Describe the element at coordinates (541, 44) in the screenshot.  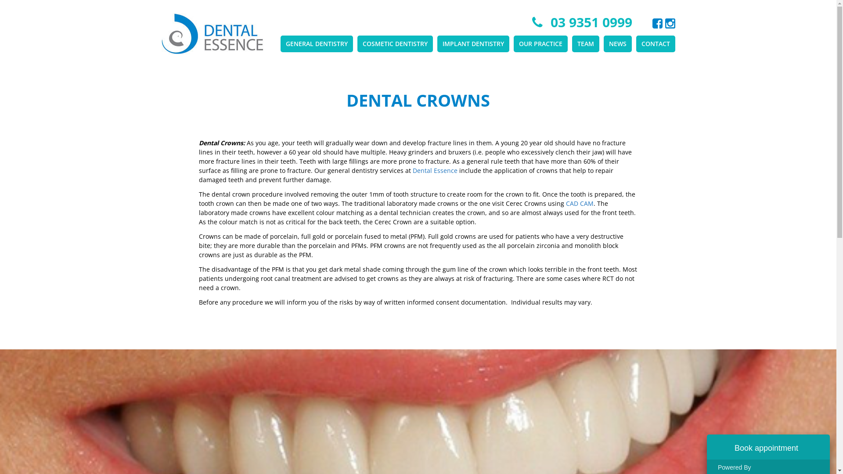
I see `OUR PRACTICE` at that location.